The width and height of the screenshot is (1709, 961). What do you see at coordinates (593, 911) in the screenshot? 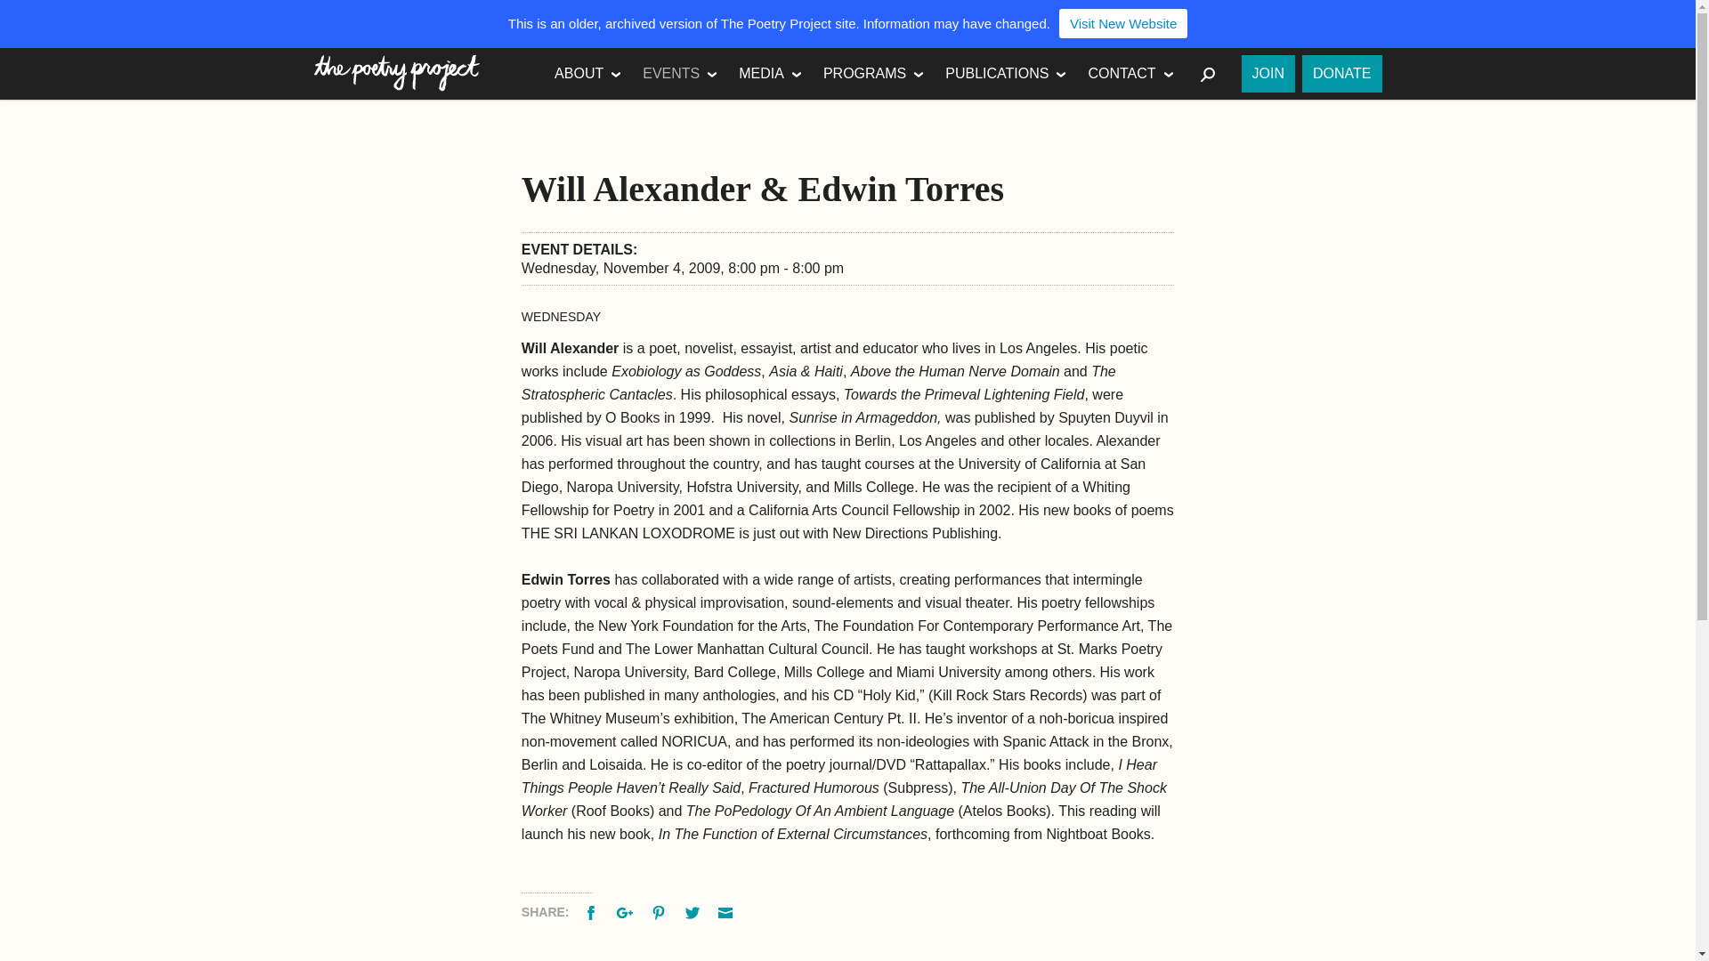
I see `Facebook` at bounding box center [593, 911].